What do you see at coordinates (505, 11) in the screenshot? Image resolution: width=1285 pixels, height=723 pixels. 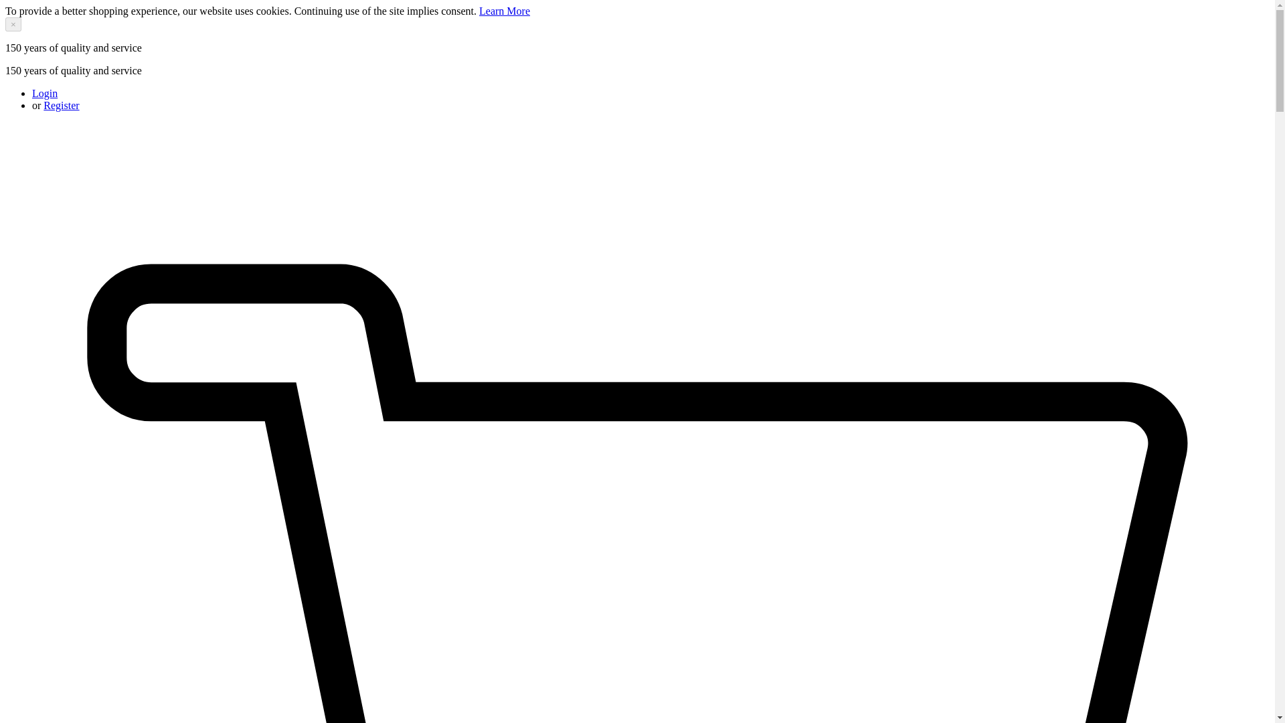 I see `Learn More` at bounding box center [505, 11].